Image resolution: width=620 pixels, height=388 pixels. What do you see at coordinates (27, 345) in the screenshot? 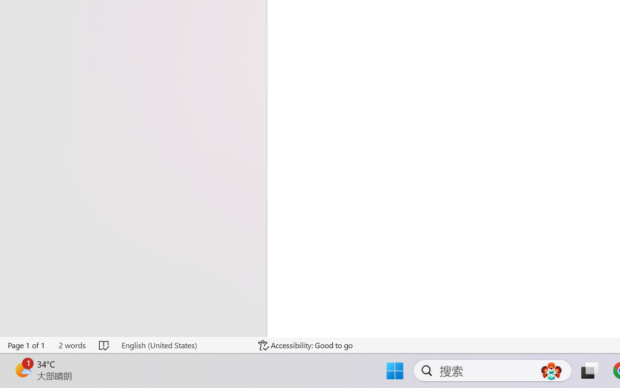
I see `Page Number Page 1 of 1` at bounding box center [27, 345].